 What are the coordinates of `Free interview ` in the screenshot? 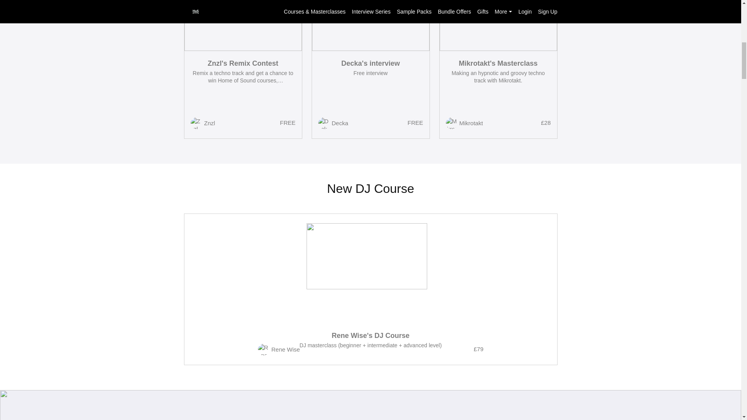 It's located at (370, 73).